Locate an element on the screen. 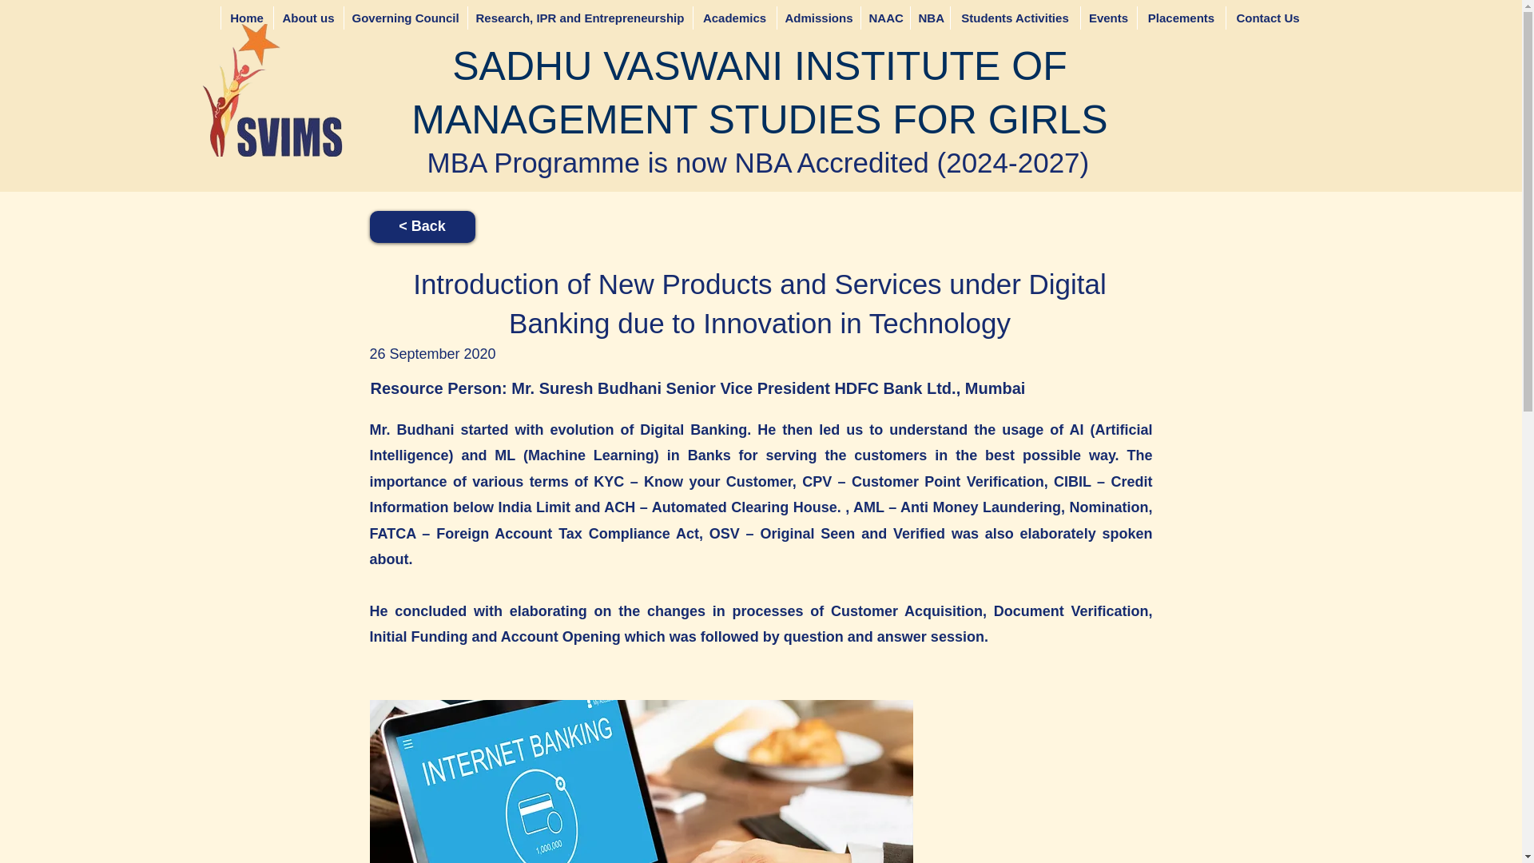 Image resolution: width=1534 pixels, height=863 pixels. NBA is located at coordinates (929, 18).